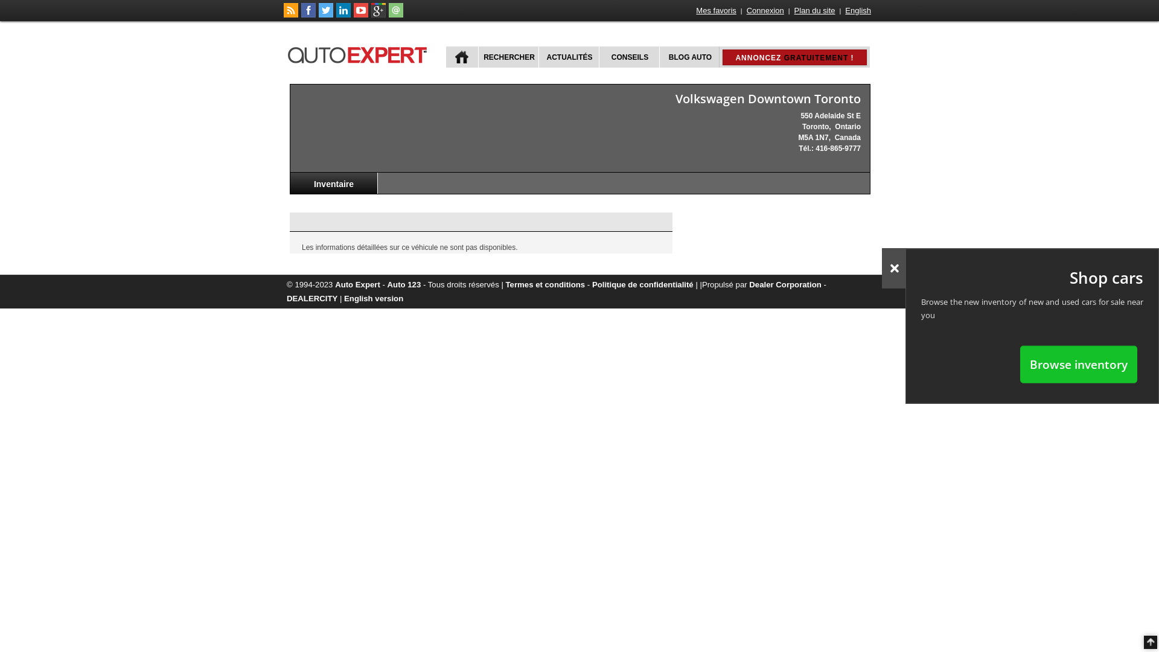 The image size is (1159, 652). Describe the element at coordinates (312, 298) in the screenshot. I see `DEALERCITY` at that location.